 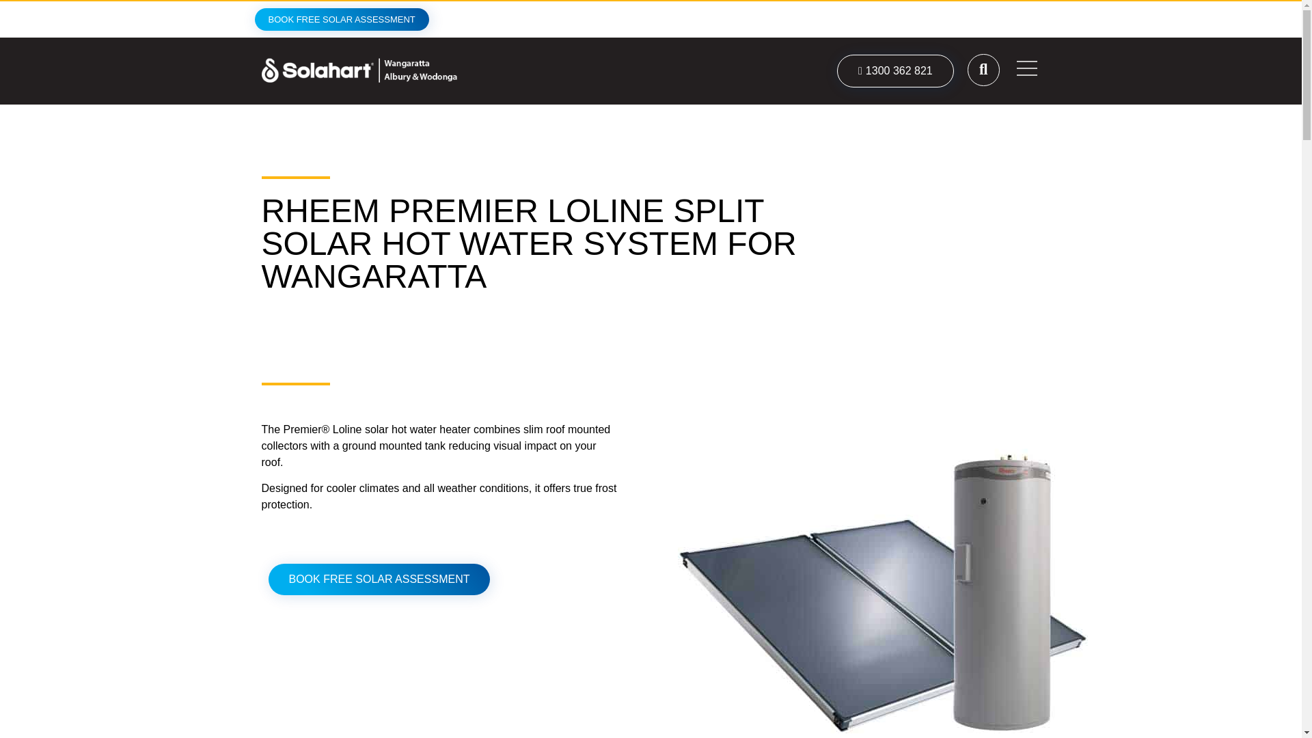 What do you see at coordinates (342, 19) in the screenshot?
I see `BOOK FREE SOLAR ASSESSMENT` at bounding box center [342, 19].